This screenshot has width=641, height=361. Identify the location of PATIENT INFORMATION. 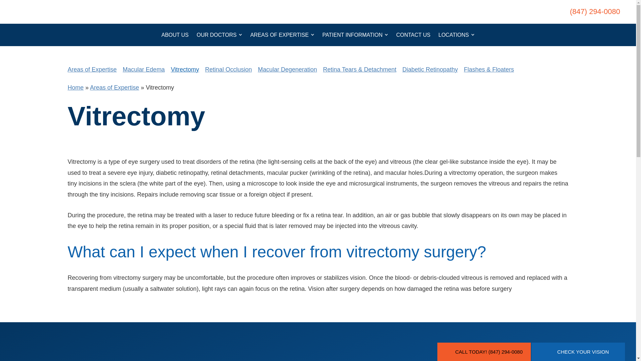
(355, 35).